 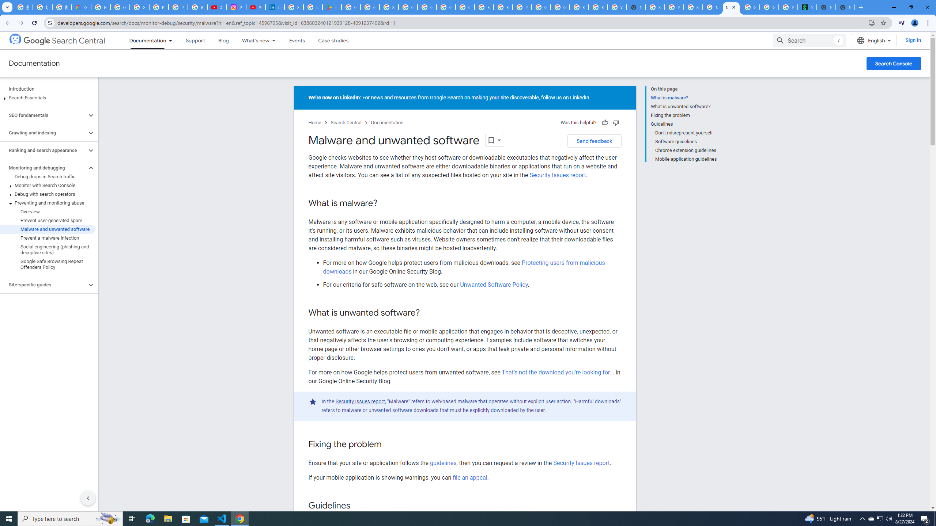 What do you see at coordinates (594, 141) in the screenshot?
I see `Send feedback` at bounding box center [594, 141].